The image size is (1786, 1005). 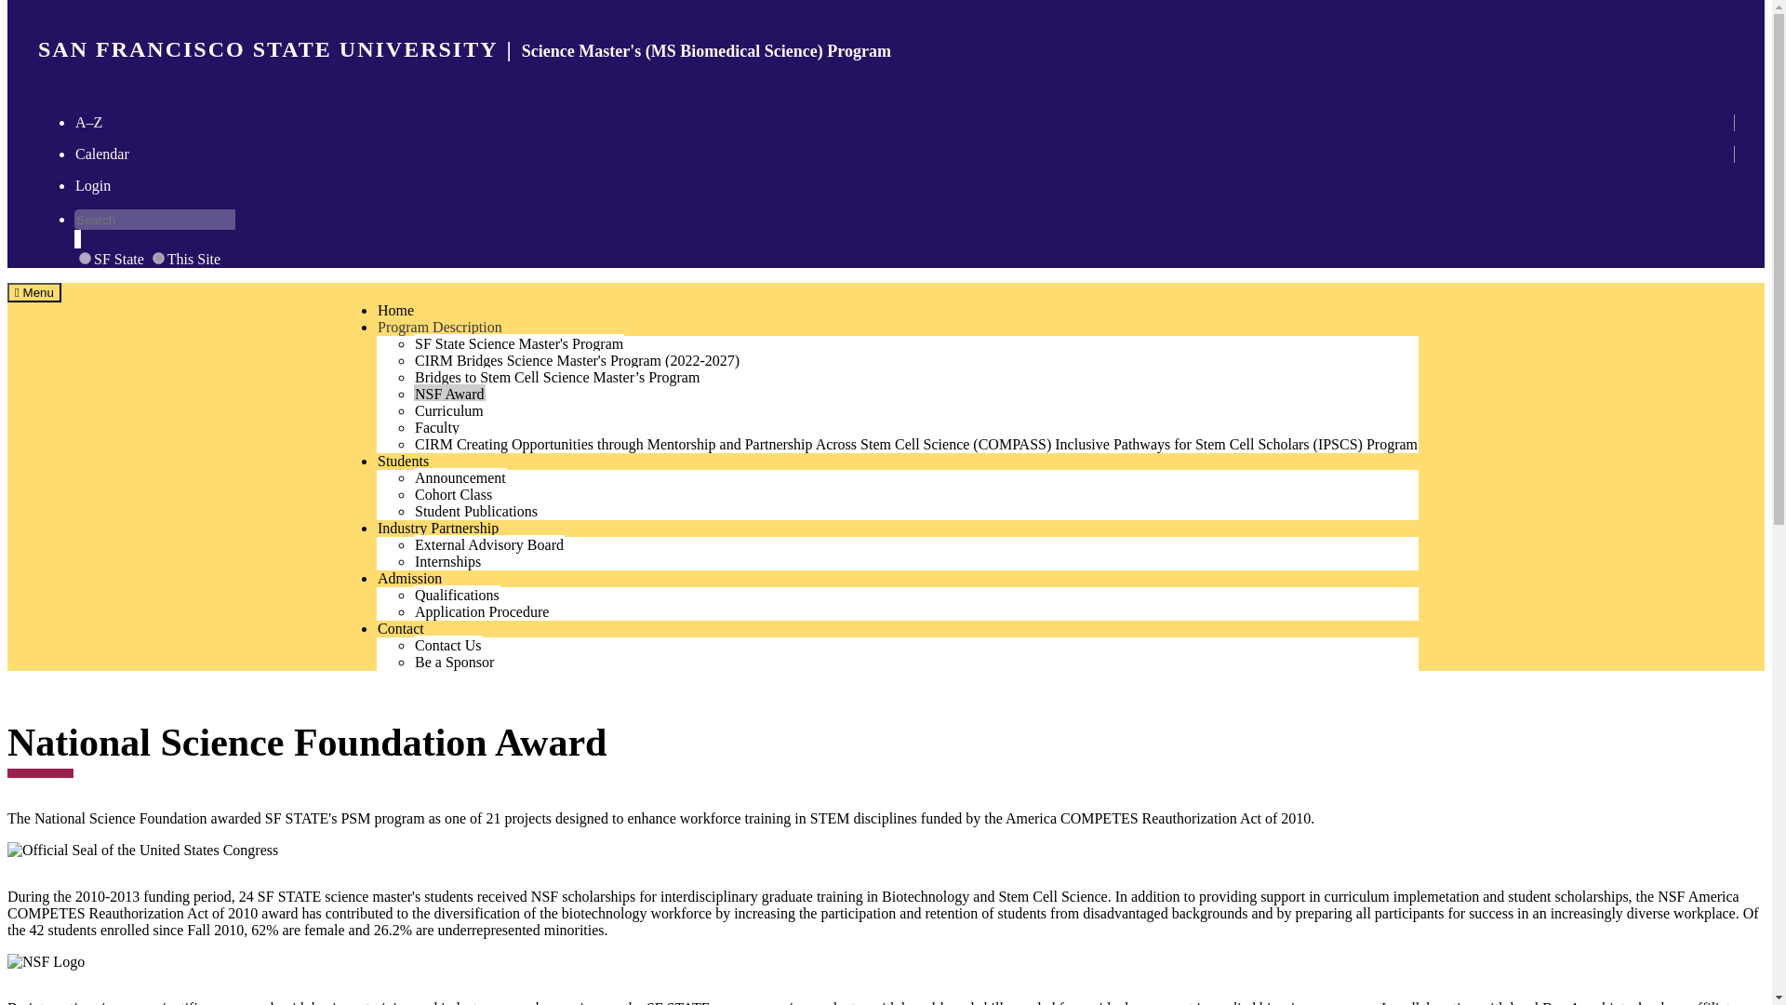 I want to click on Search SF State, so click(x=448, y=644).